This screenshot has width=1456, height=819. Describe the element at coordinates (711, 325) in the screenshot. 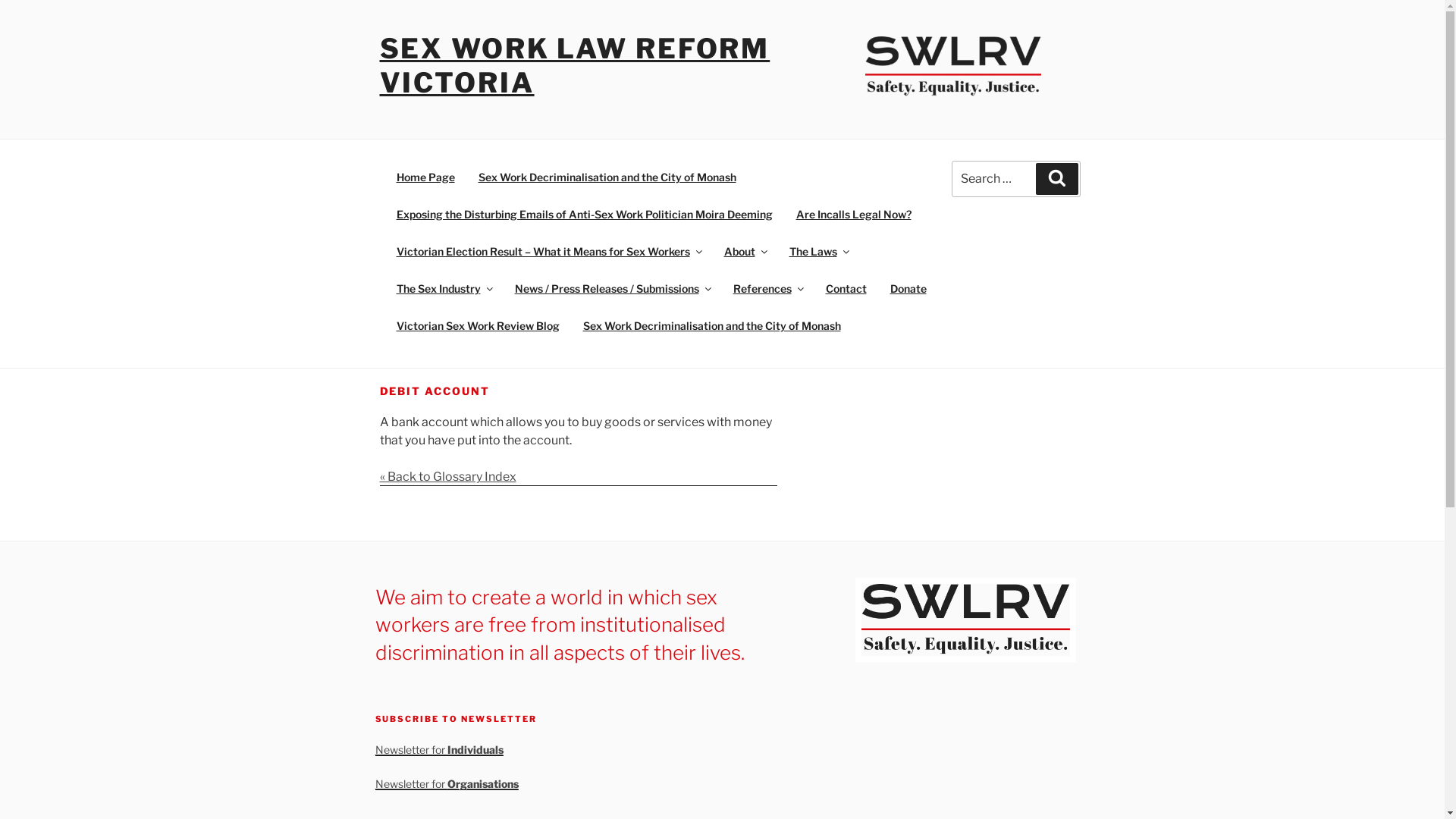

I see `Sex Work Decriminalisation and the City of Monash` at that location.